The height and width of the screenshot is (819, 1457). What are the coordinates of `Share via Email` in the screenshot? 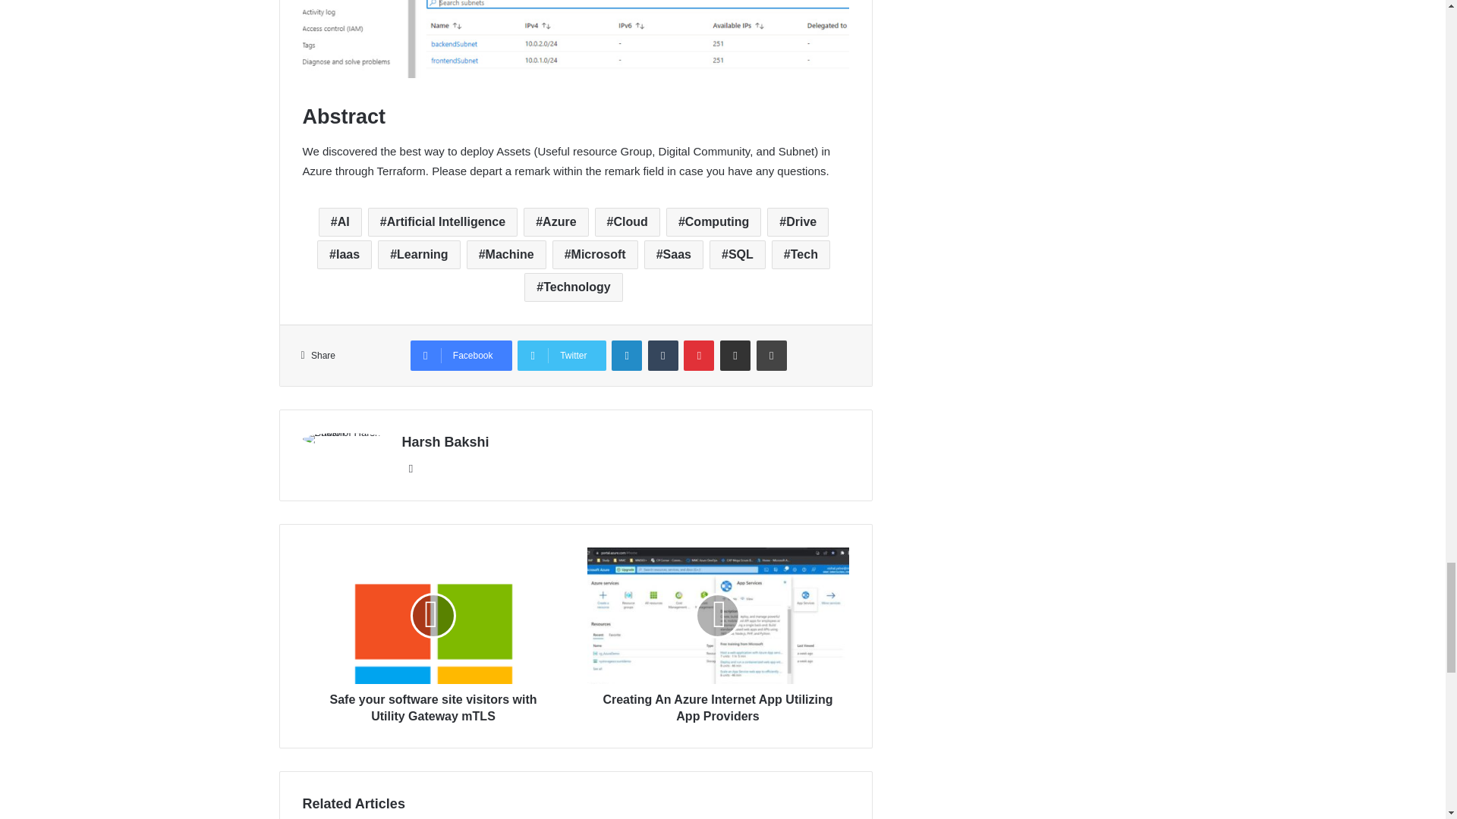 It's located at (735, 356).